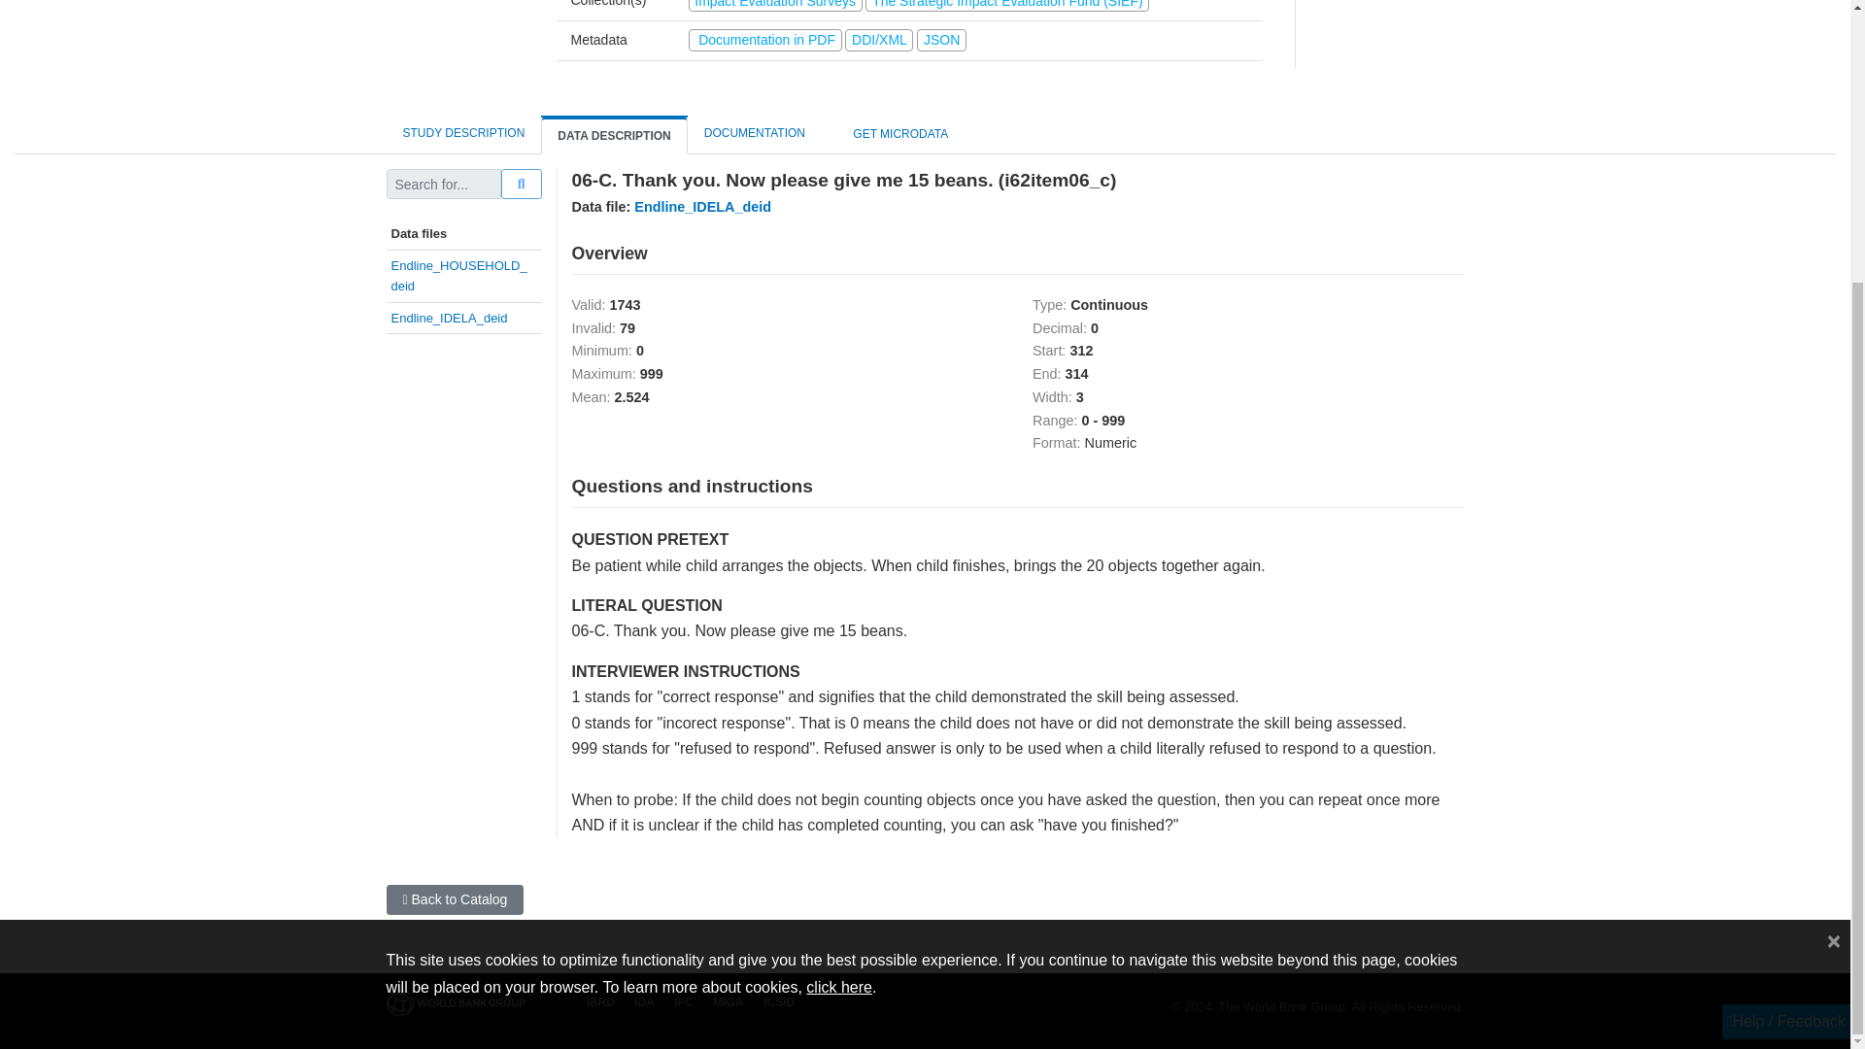 The width and height of the screenshot is (1865, 1049). I want to click on IDA, so click(640, 1001).